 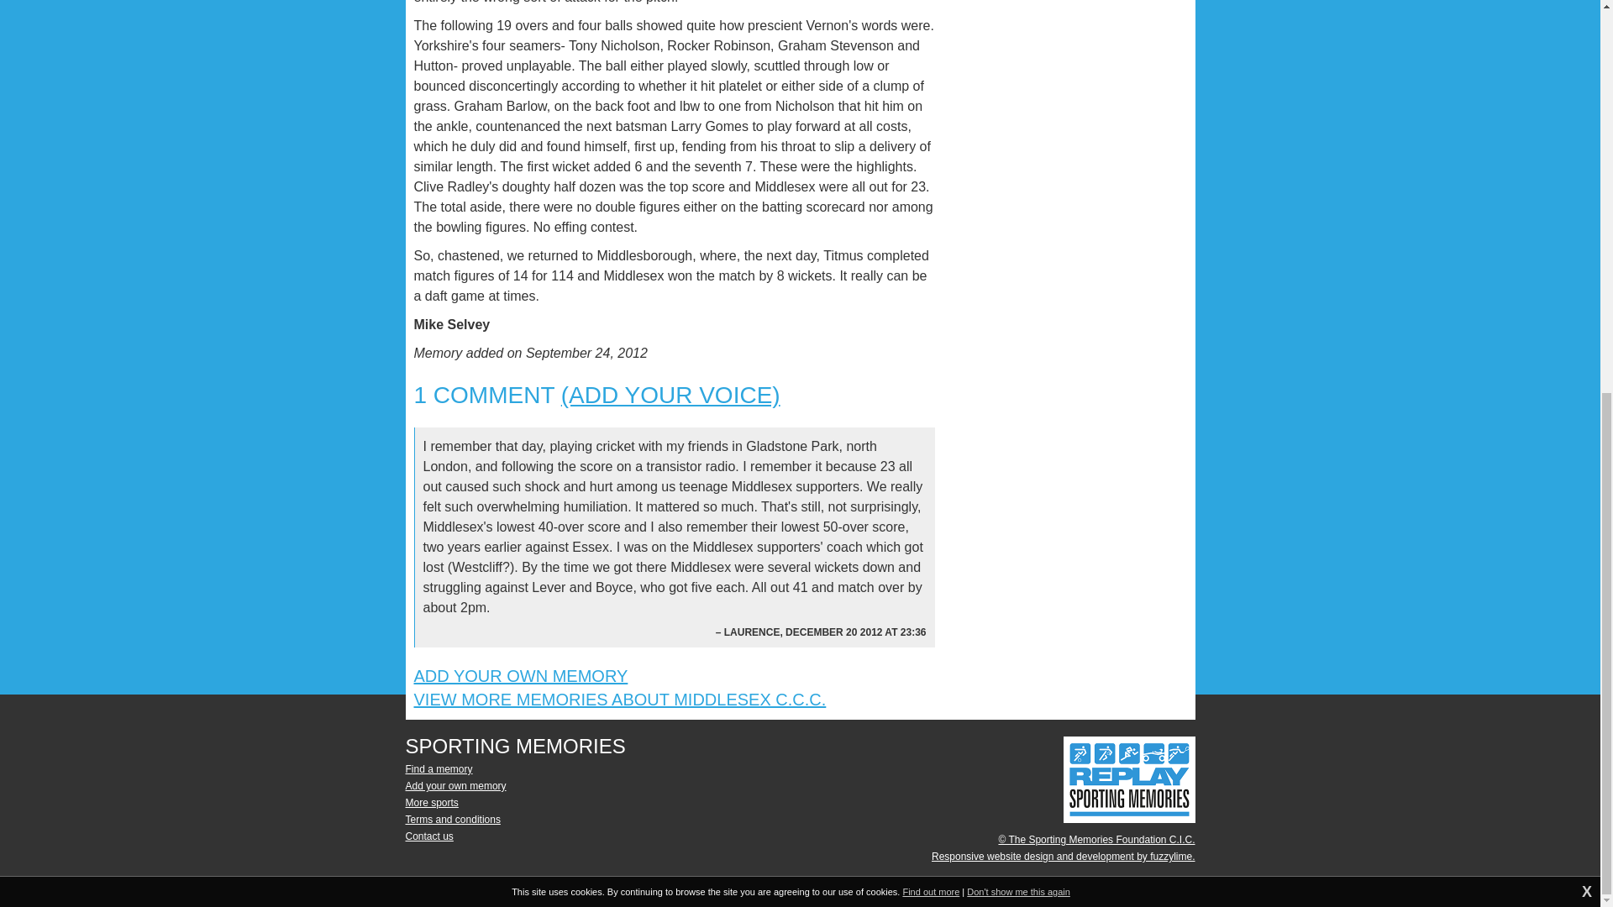 I want to click on Contact us, so click(x=428, y=836).